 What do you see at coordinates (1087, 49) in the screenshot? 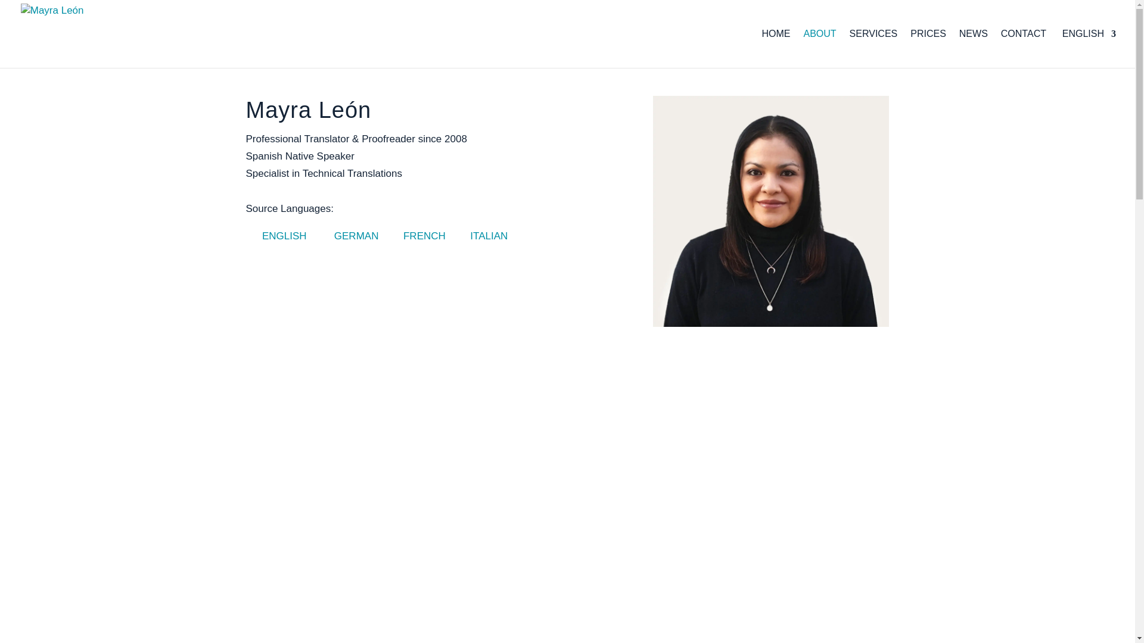
I see `ENGLISH` at bounding box center [1087, 49].